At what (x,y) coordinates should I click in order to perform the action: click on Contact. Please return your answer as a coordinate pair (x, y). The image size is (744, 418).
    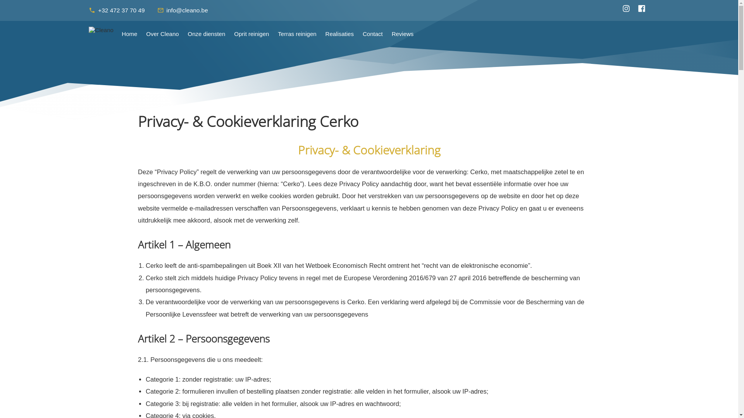
    Looking at the image, I should click on (372, 34).